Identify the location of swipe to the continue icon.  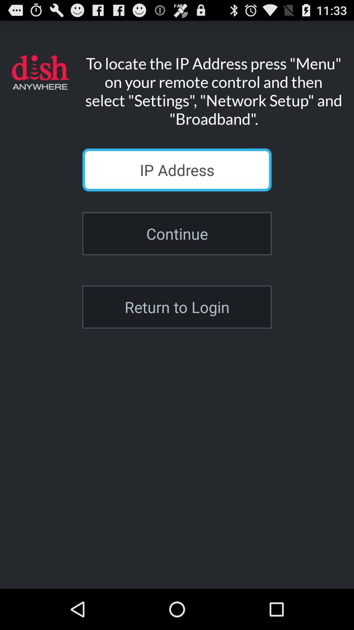
(177, 234).